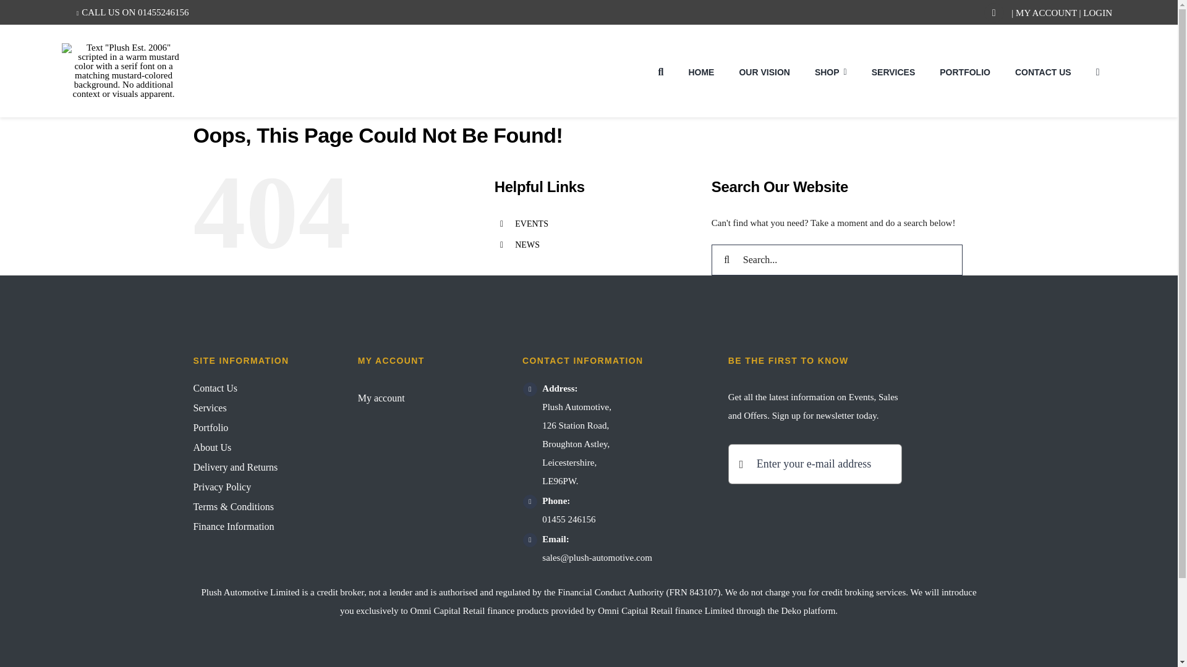 The height and width of the screenshot is (667, 1187). Describe the element at coordinates (163, 12) in the screenshot. I see `01455246156` at that location.